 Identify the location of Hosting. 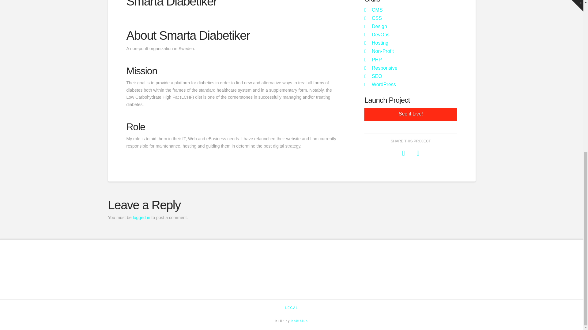
(380, 43).